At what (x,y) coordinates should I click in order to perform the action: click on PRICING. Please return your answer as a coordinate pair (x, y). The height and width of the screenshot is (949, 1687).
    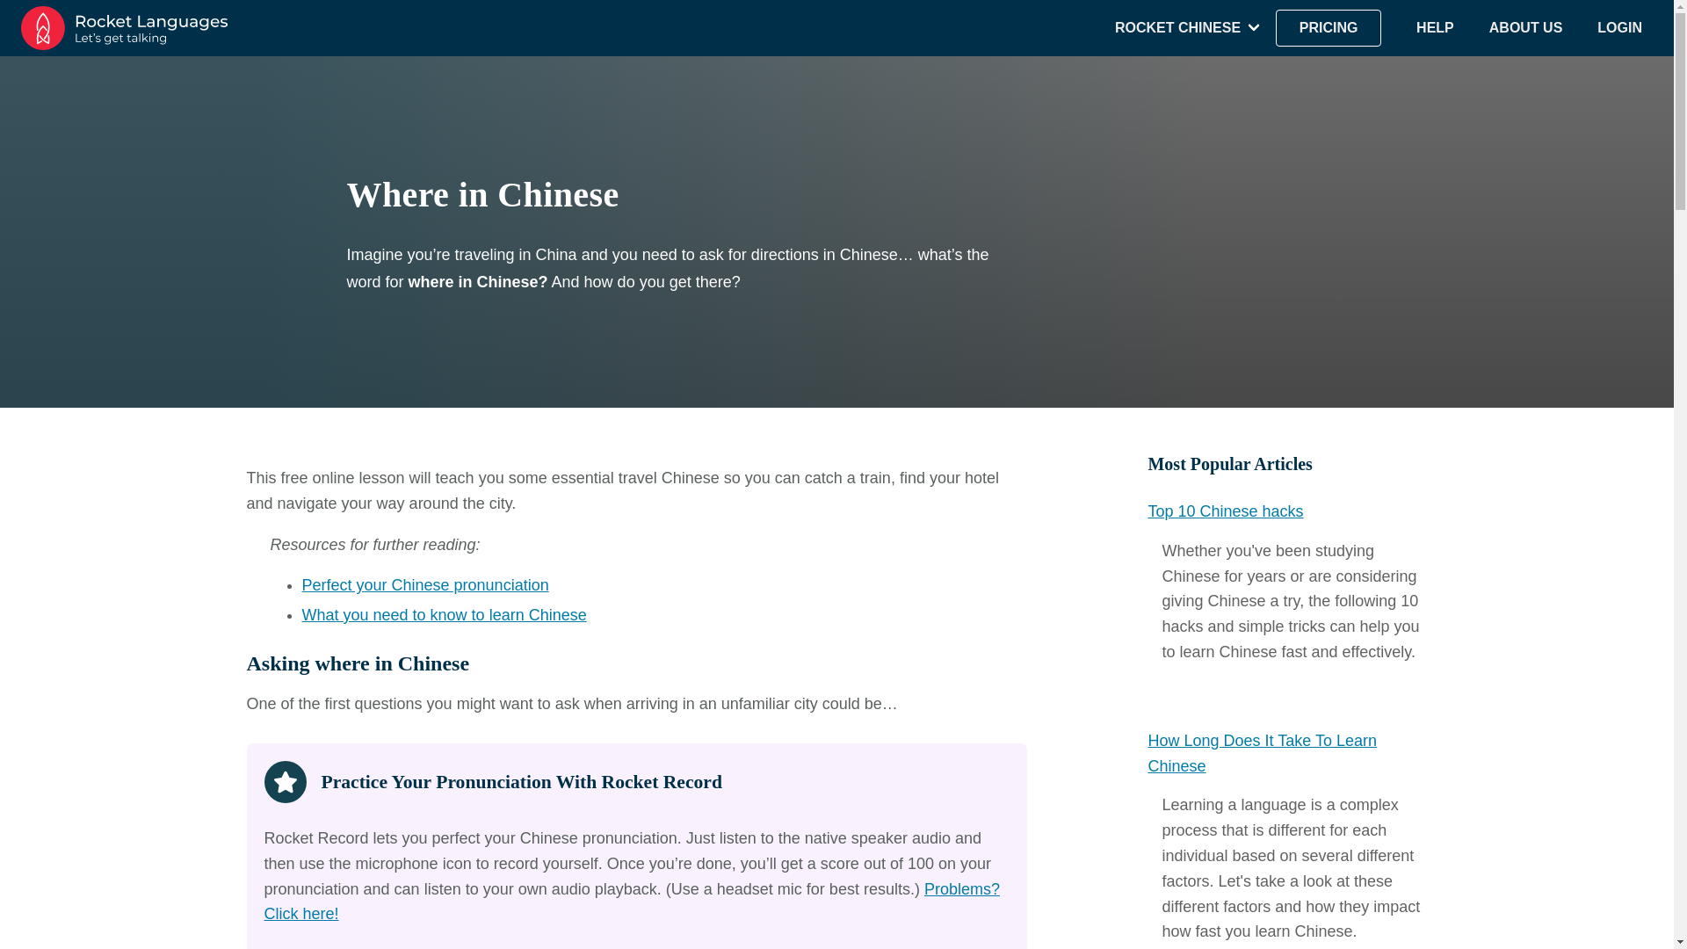
    Looking at the image, I should click on (1329, 27).